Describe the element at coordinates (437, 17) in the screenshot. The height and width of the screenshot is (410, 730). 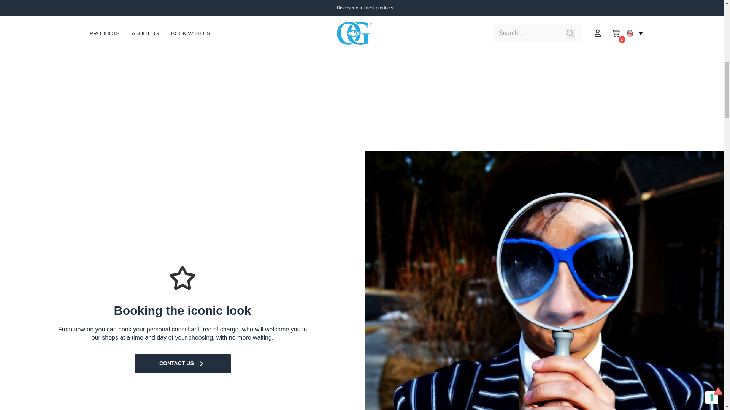
I see `LOOKING FOR A REPLACEMENT?` at that location.